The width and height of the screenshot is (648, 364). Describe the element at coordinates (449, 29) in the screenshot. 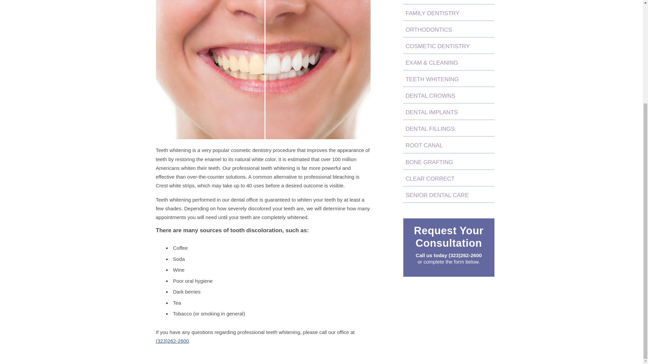

I see `ORTHODONTICS` at that location.